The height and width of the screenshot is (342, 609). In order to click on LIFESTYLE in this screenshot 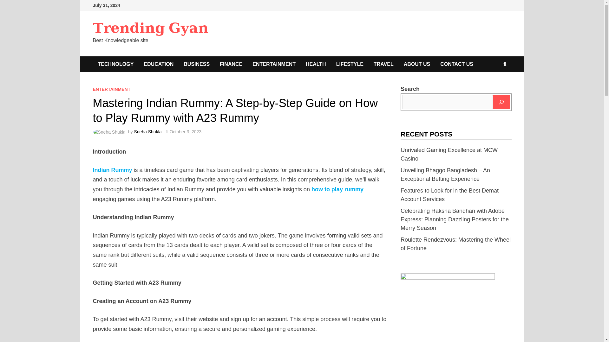, I will do `click(350, 64)`.